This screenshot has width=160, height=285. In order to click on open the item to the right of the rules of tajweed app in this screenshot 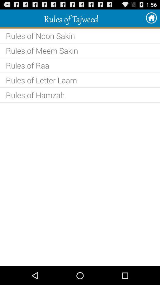, I will do `click(151, 18)`.